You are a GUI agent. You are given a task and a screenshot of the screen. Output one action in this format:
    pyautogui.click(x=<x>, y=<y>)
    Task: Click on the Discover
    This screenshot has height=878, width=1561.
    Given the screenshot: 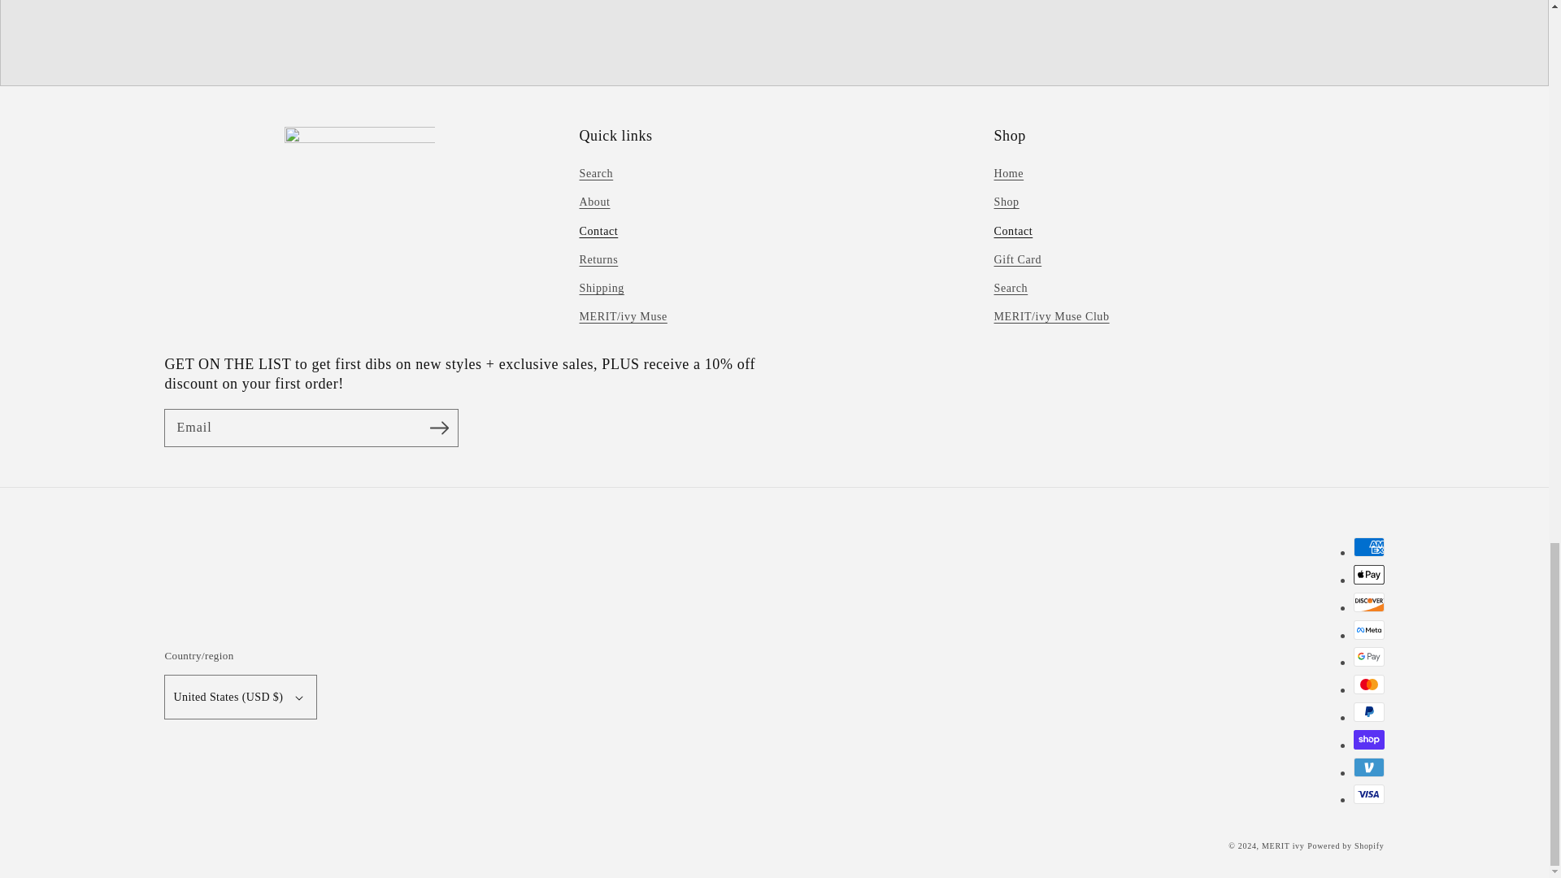 What is the action you would take?
    pyautogui.click(x=1368, y=602)
    